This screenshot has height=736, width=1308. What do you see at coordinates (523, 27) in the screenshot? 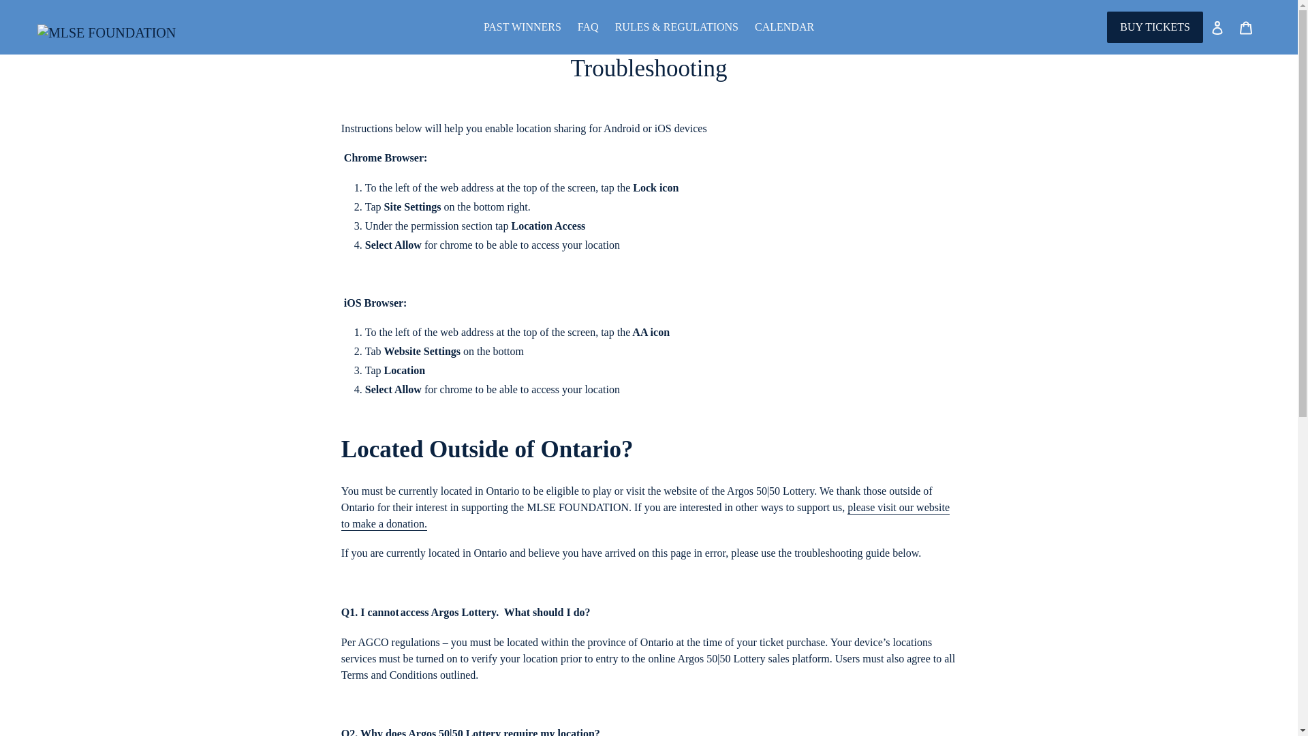
I see `PAST WINNERS` at bounding box center [523, 27].